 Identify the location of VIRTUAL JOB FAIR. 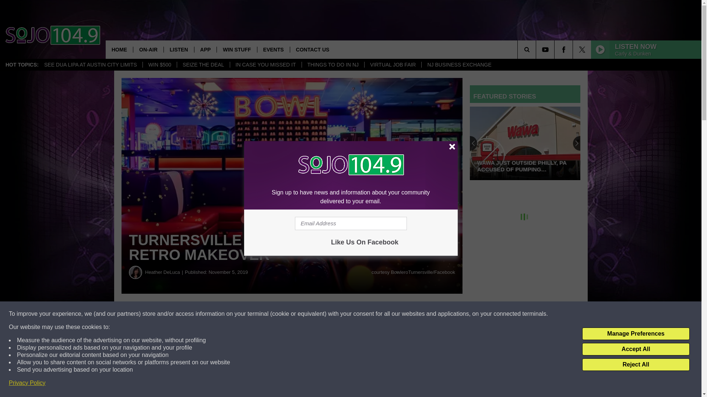
(393, 65).